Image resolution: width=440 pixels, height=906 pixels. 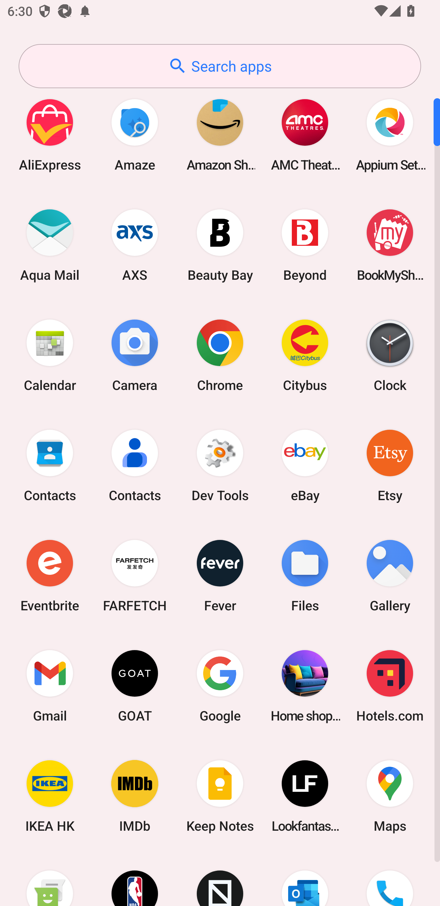 I want to click on   Search apps, so click(x=220, y=66).